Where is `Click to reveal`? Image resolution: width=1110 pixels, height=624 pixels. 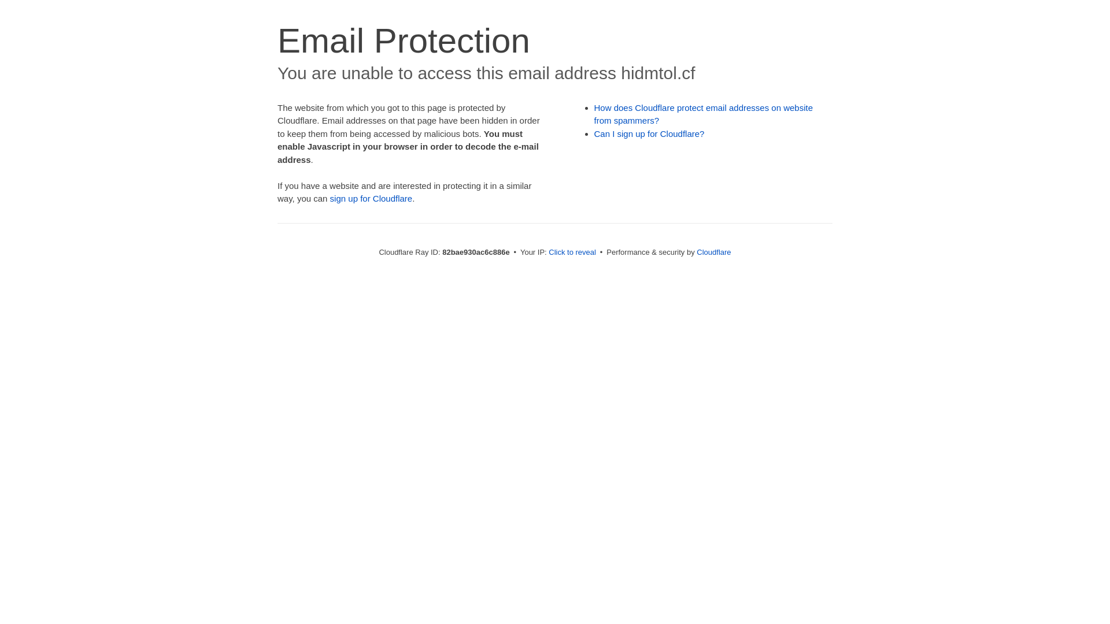 Click to reveal is located at coordinates (572, 252).